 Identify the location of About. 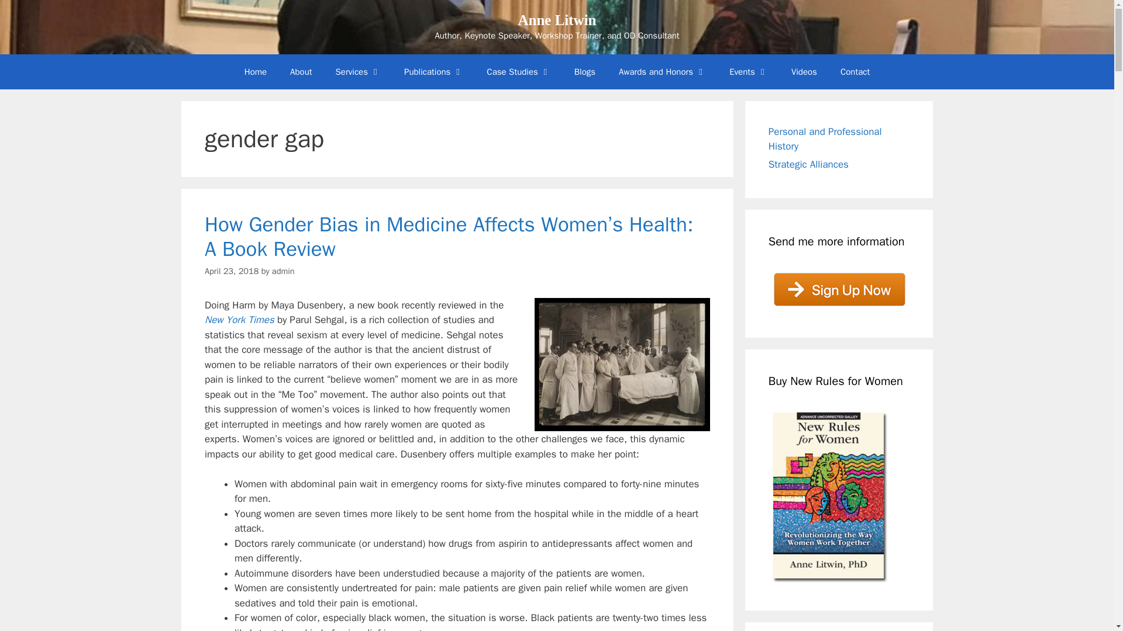
(301, 71).